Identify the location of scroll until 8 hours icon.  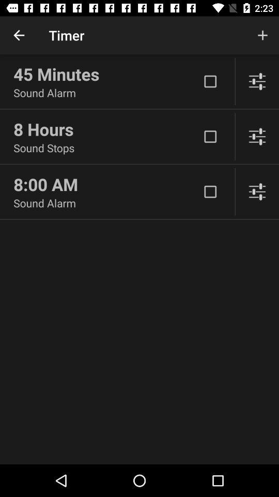
(106, 129).